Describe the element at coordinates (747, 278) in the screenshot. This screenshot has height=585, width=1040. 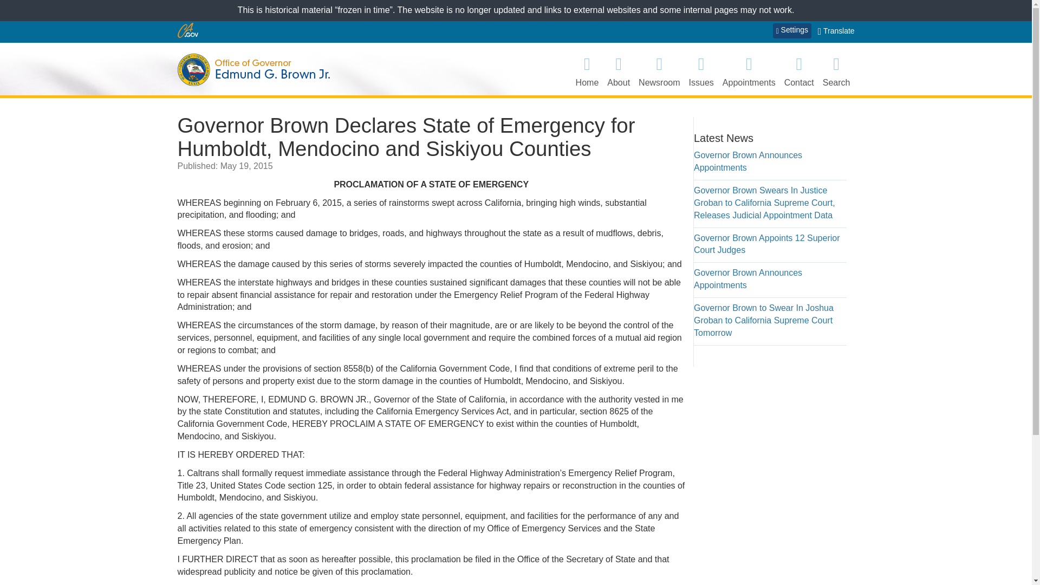
I see `Governor Brown Announces Appointments` at that location.